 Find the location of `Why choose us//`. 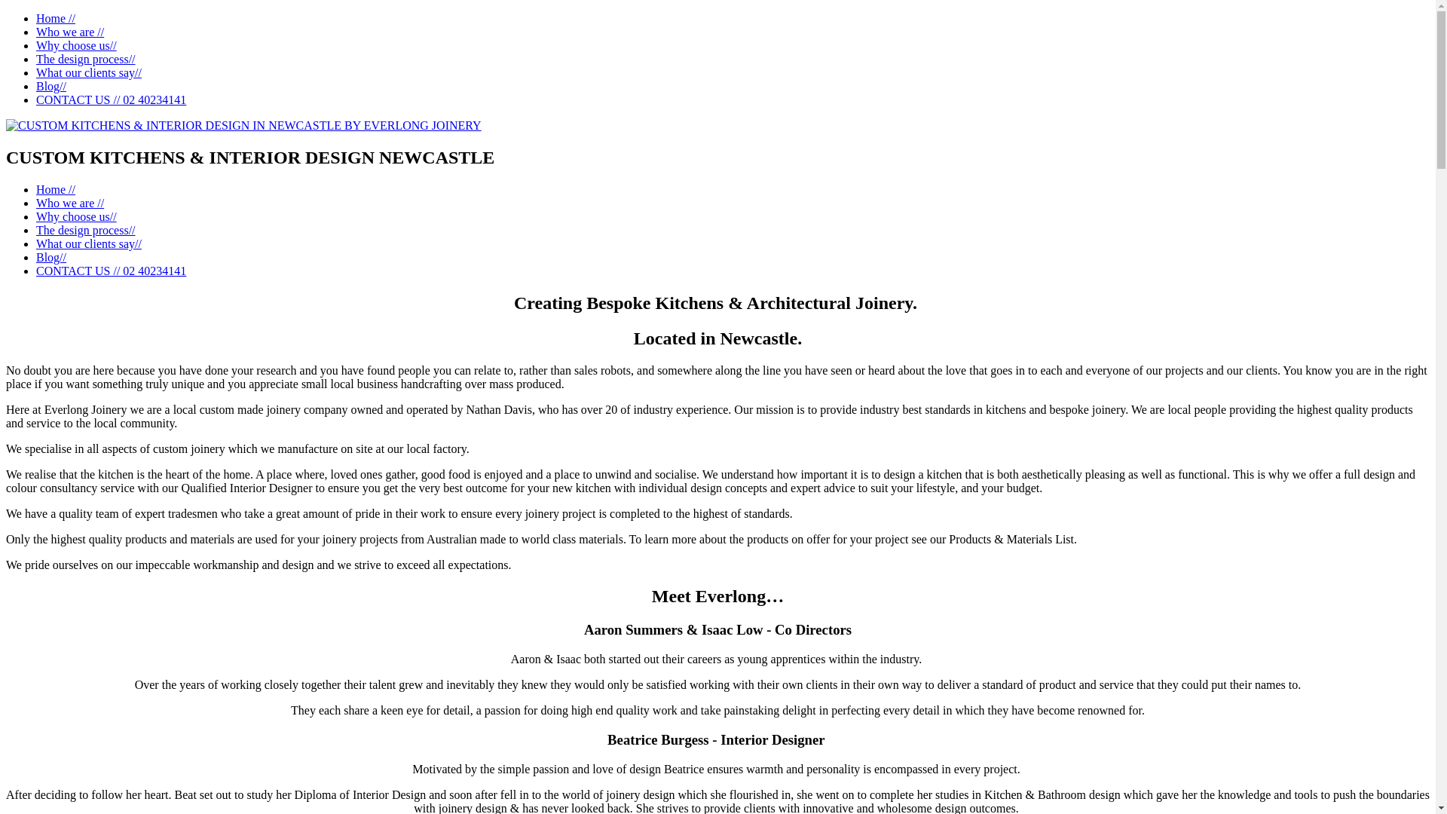

Why choose us// is located at coordinates (77, 45).